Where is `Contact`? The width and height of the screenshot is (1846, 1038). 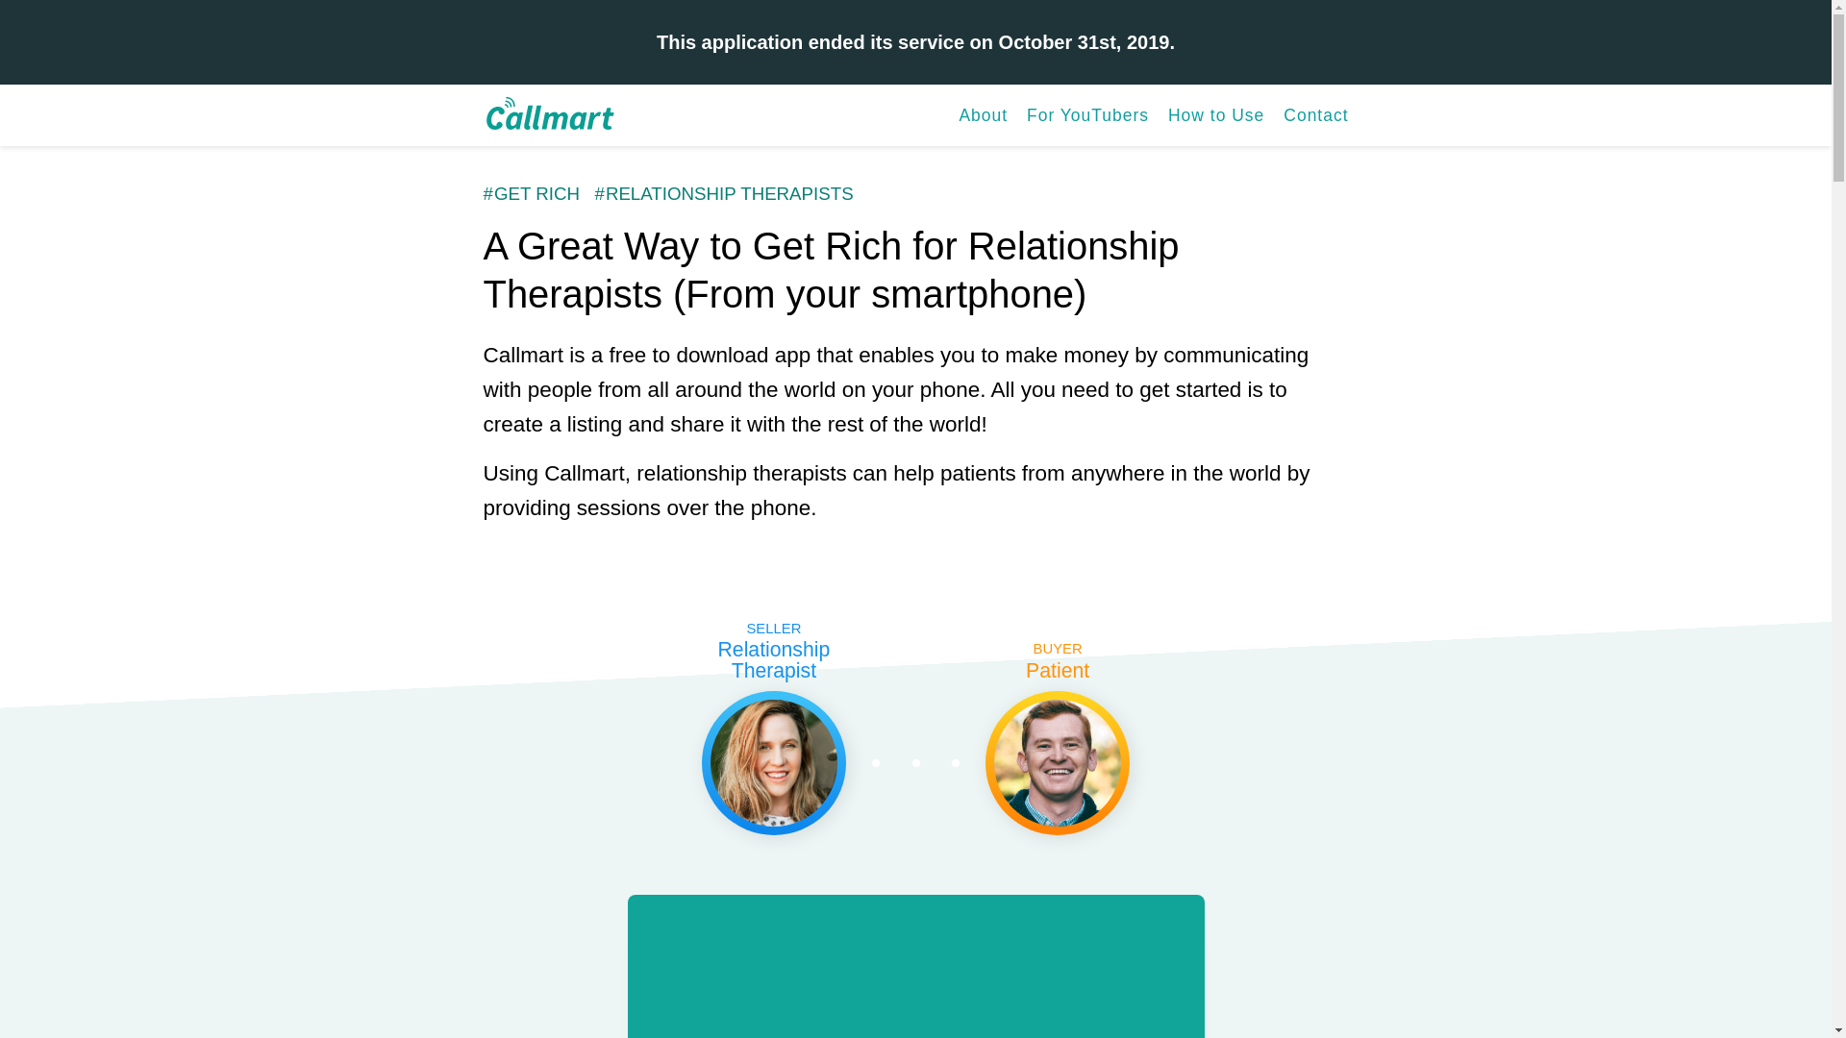
Contact is located at coordinates (1315, 115).